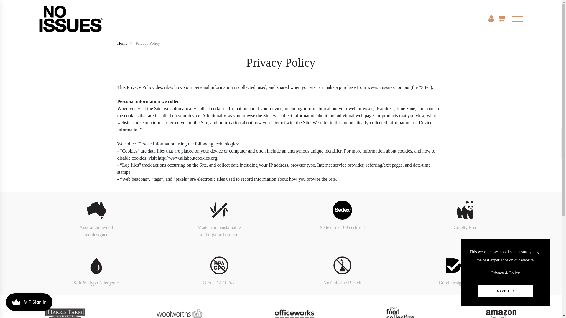 The width and height of the screenshot is (566, 318). What do you see at coordinates (506, 274) in the screenshot?
I see `Privacy & Policy` at bounding box center [506, 274].